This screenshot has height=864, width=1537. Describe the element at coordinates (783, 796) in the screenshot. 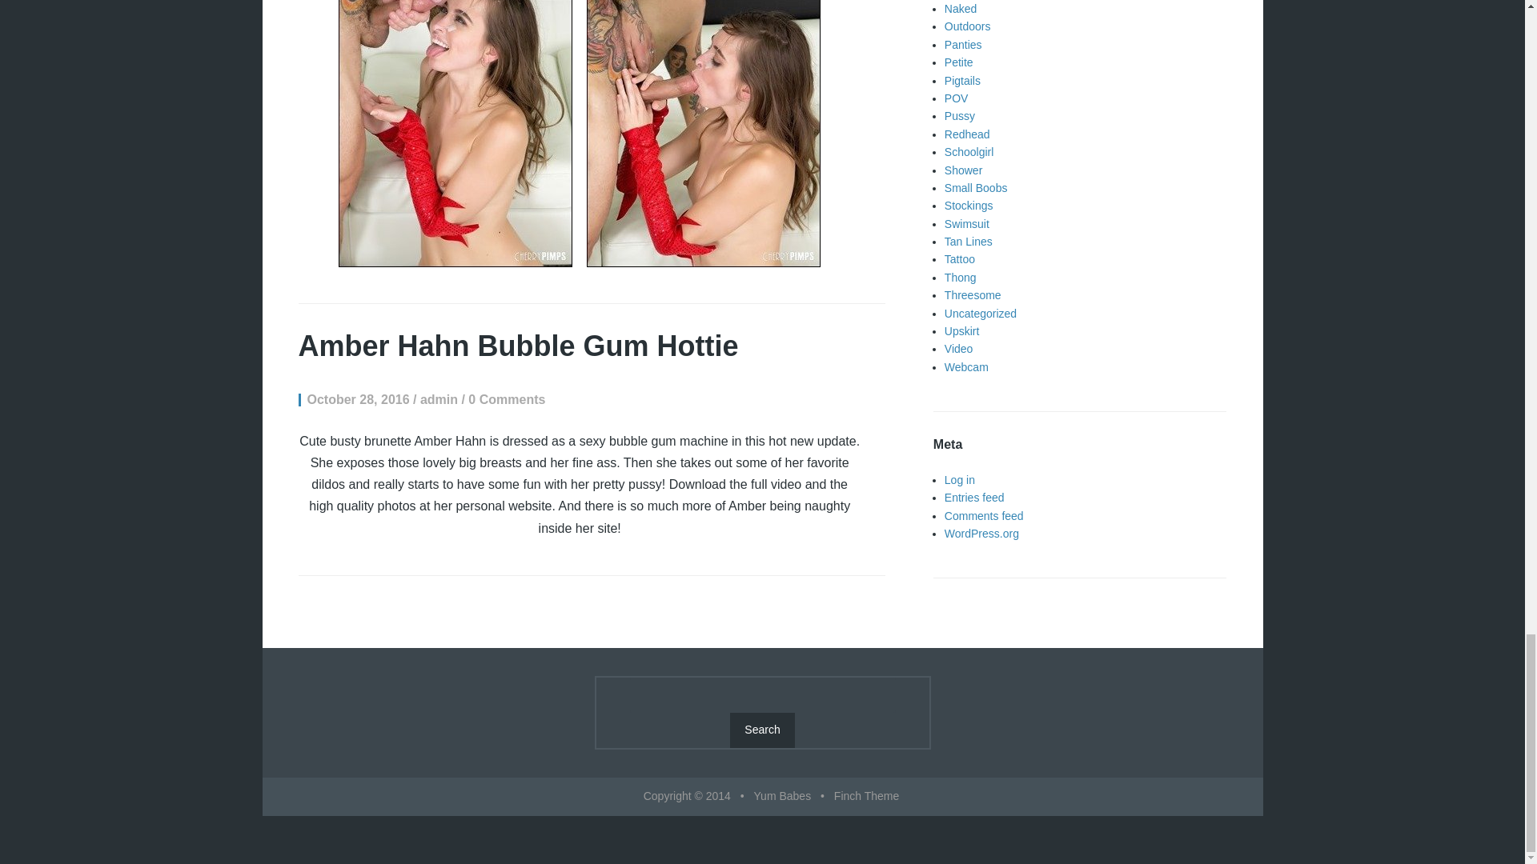

I see `Yum Babes` at that location.